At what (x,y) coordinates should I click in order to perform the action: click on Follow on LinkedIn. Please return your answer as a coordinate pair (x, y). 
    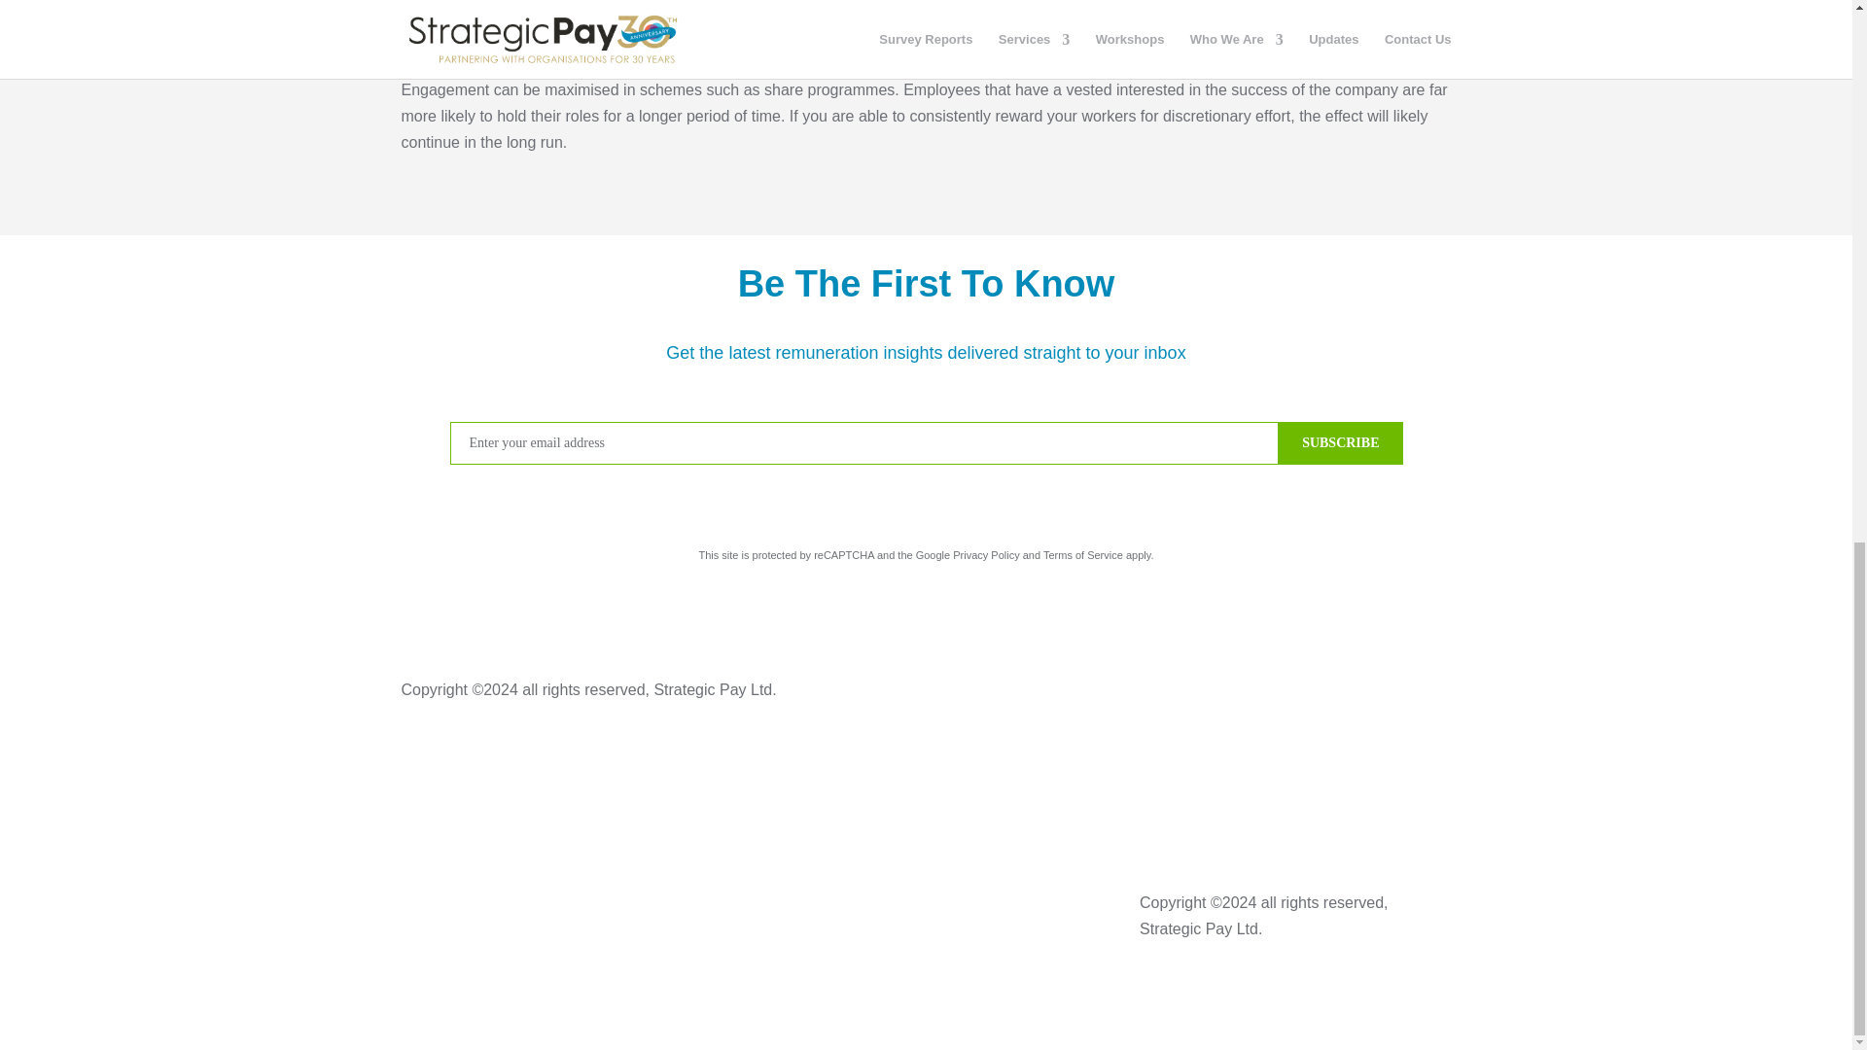
    Looking at the image, I should click on (1434, 691).